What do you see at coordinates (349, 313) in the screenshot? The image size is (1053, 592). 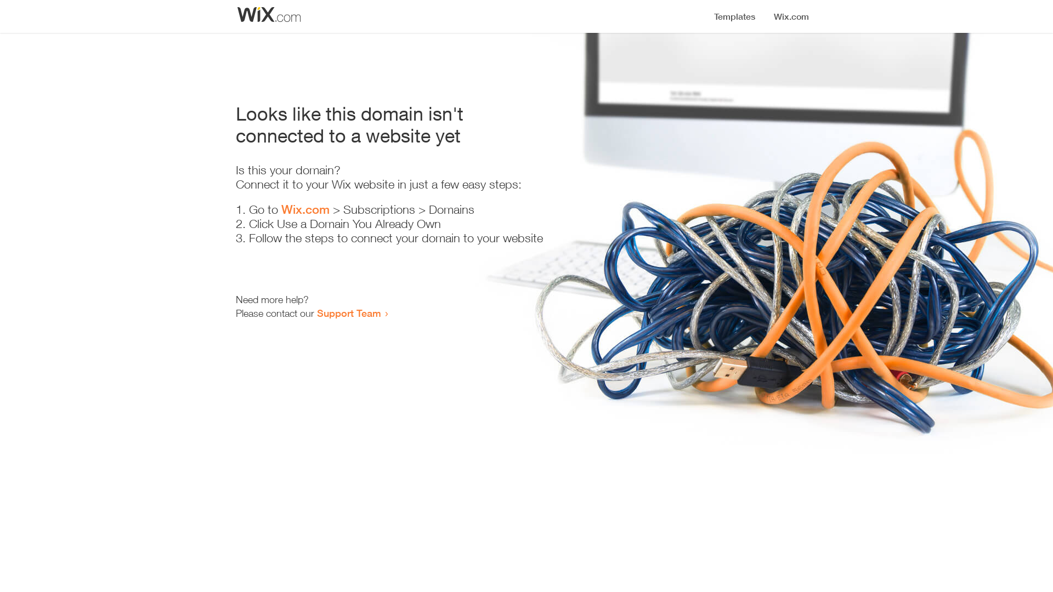 I see `Support Team` at bounding box center [349, 313].